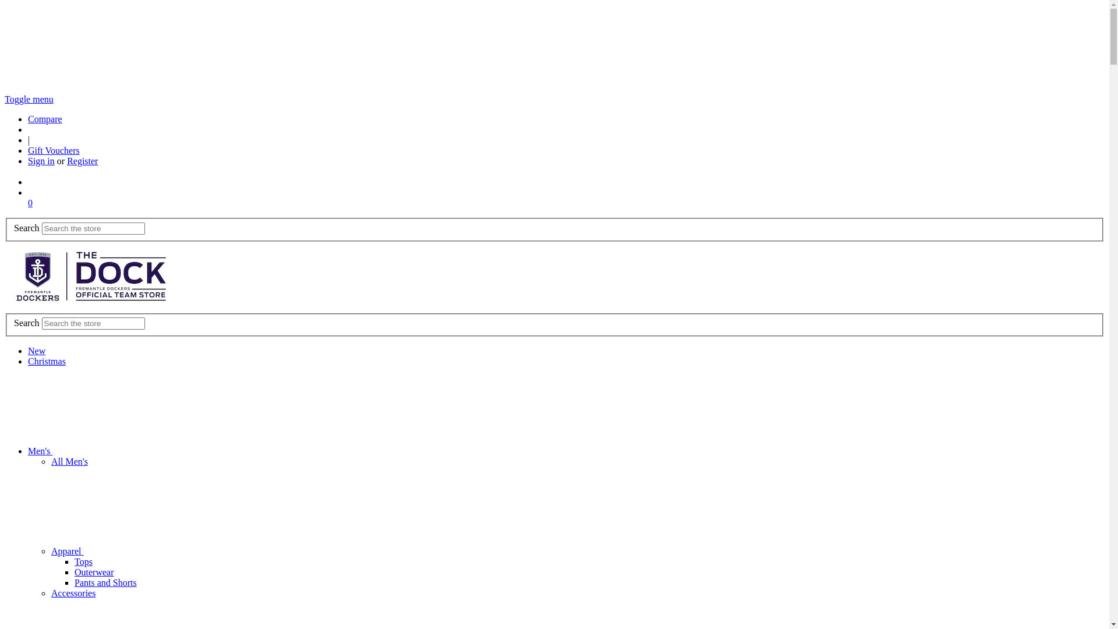  I want to click on Gift Vouchers, so click(54, 150).